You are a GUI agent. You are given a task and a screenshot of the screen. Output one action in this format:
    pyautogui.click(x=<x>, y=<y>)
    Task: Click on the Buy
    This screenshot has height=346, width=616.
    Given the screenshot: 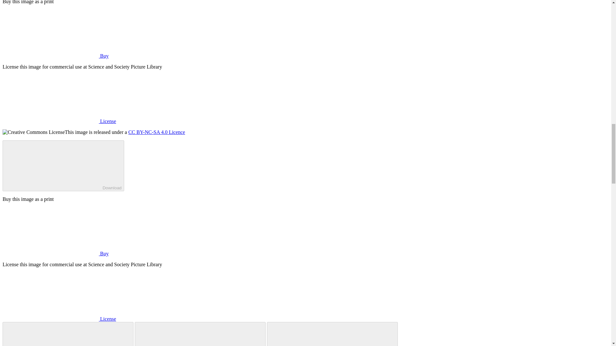 What is the action you would take?
    pyautogui.click(x=56, y=56)
    